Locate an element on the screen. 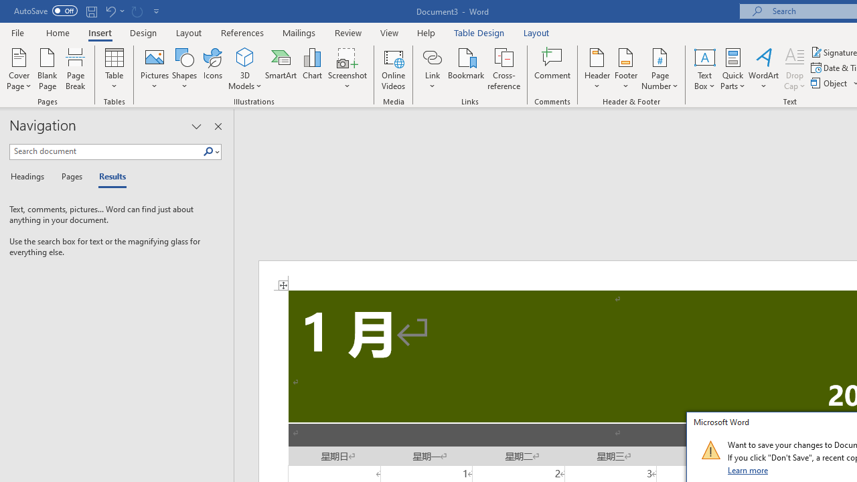 The height and width of the screenshot is (482, 857). Cover Page is located at coordinates (19, 68).